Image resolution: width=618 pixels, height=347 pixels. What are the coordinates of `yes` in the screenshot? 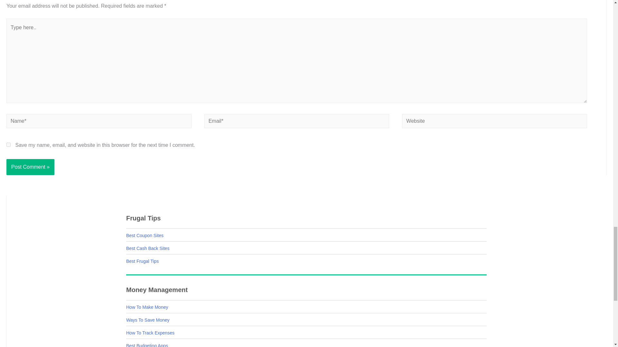 It's located at (8, 145).